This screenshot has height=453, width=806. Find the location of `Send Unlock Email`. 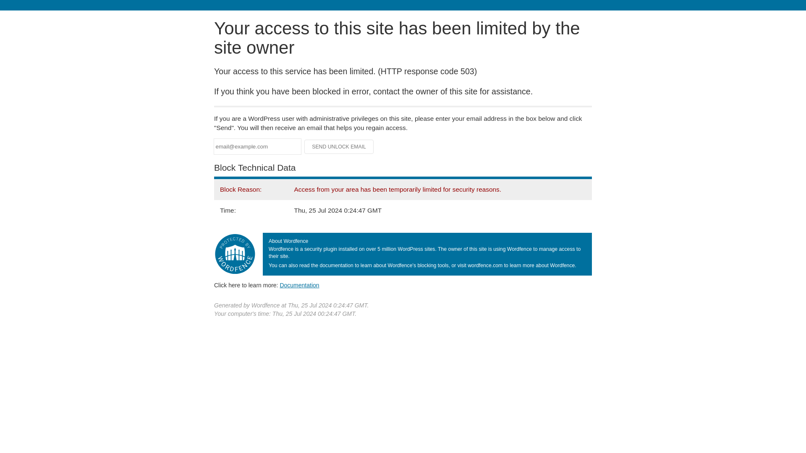

Send Unlock Email is located at coordinates (339, 147).